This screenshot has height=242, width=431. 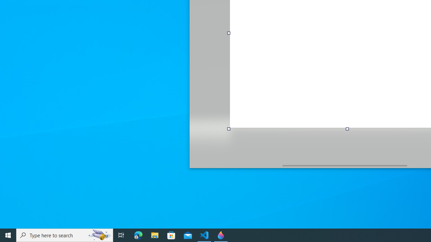 I want to click on Paint 3D - 1 running window, so click(x=221, y=235).